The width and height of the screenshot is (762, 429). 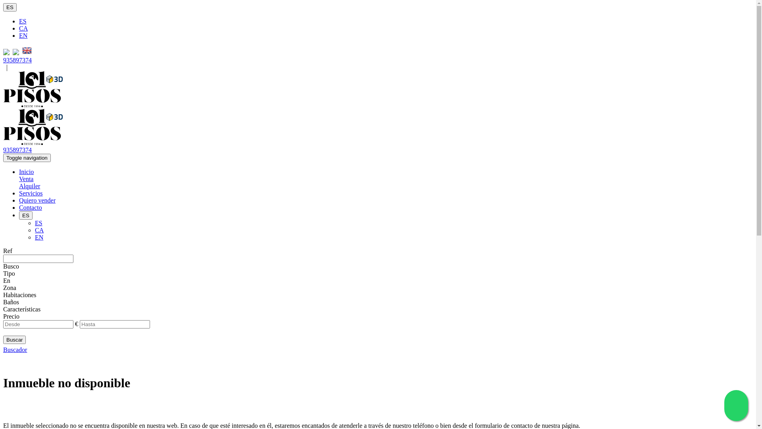 What do you see at coordinates (29, 186) in the screenshot?
I see `Alquiler` at bounding box center [29, 186].